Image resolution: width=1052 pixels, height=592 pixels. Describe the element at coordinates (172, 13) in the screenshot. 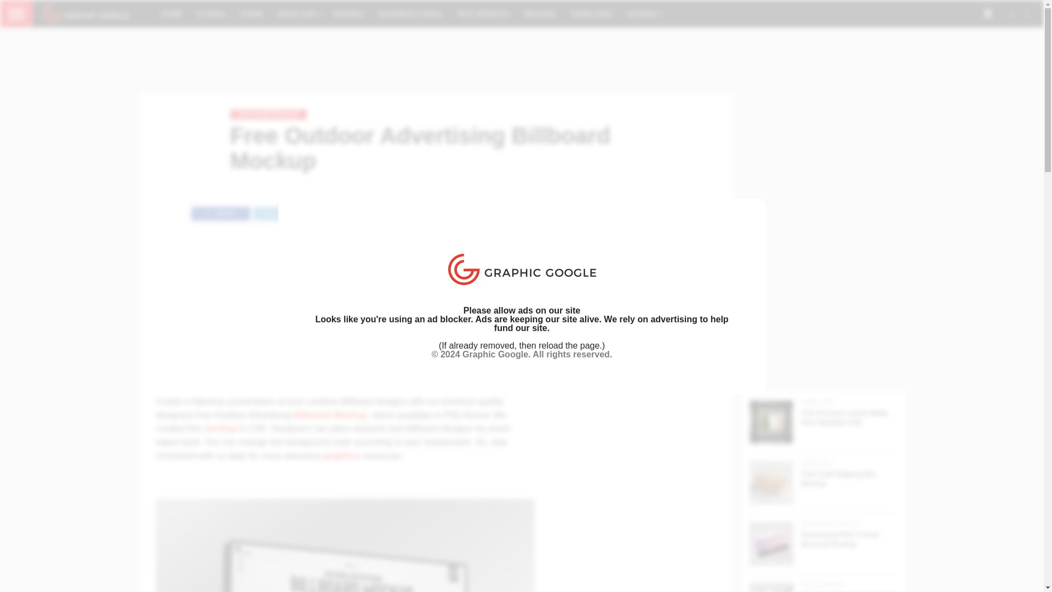

I see `HOME` at that location.